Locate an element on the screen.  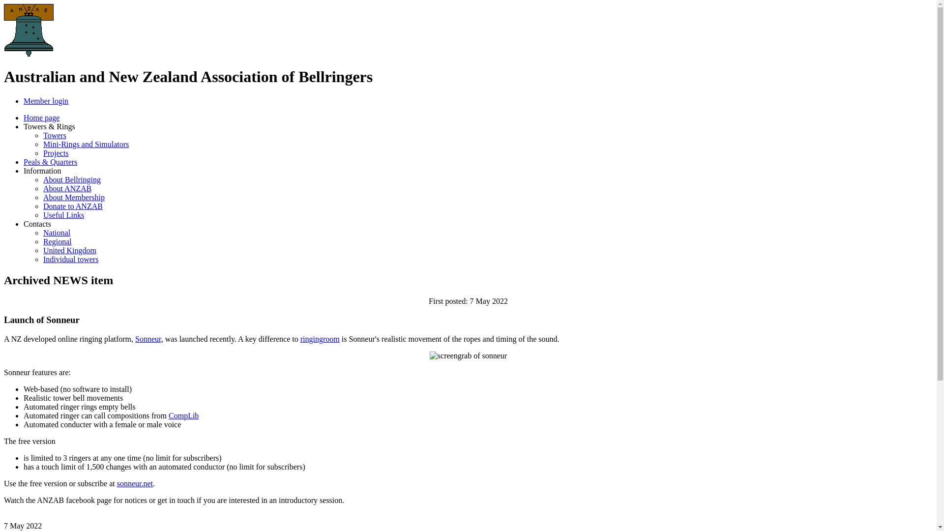
Regional is located at coordinates (58, 242).